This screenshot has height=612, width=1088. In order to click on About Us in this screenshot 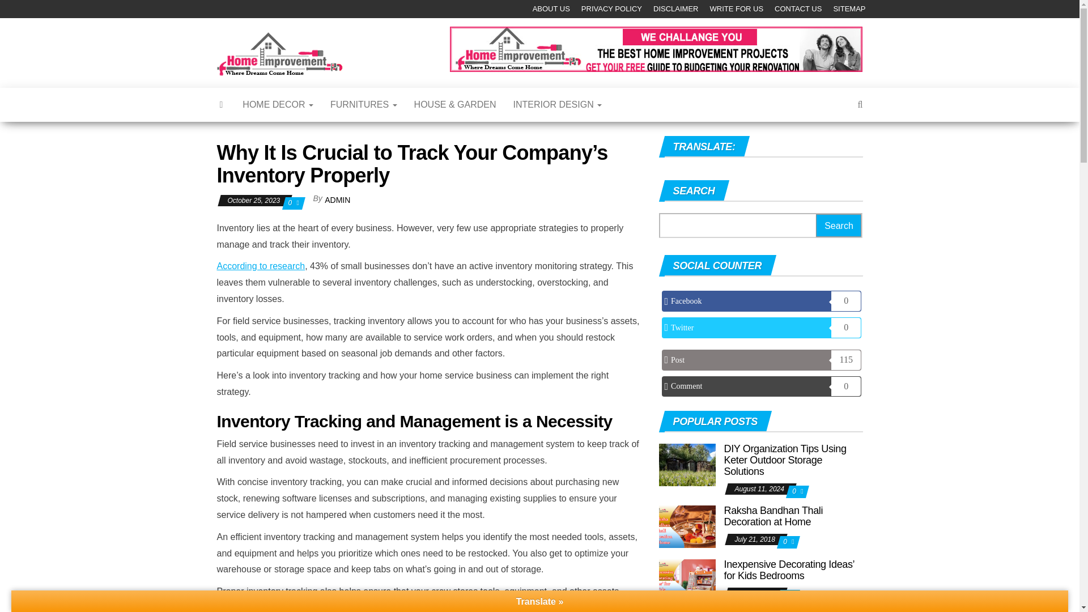, I will do `click(551, 9)`.